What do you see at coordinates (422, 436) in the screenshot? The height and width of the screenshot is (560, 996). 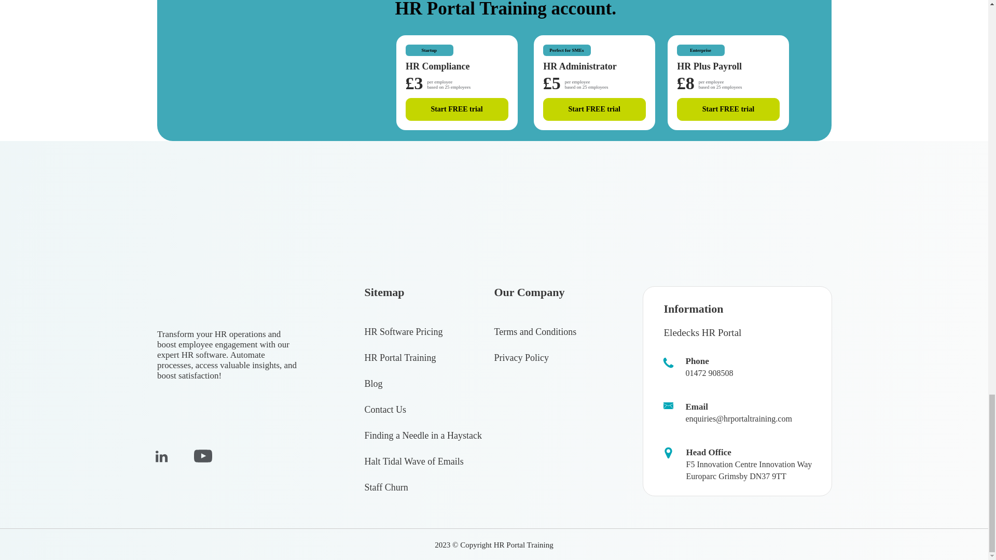 I see `Finding a Needle in a Haystack` at bounding box center [422, 436].